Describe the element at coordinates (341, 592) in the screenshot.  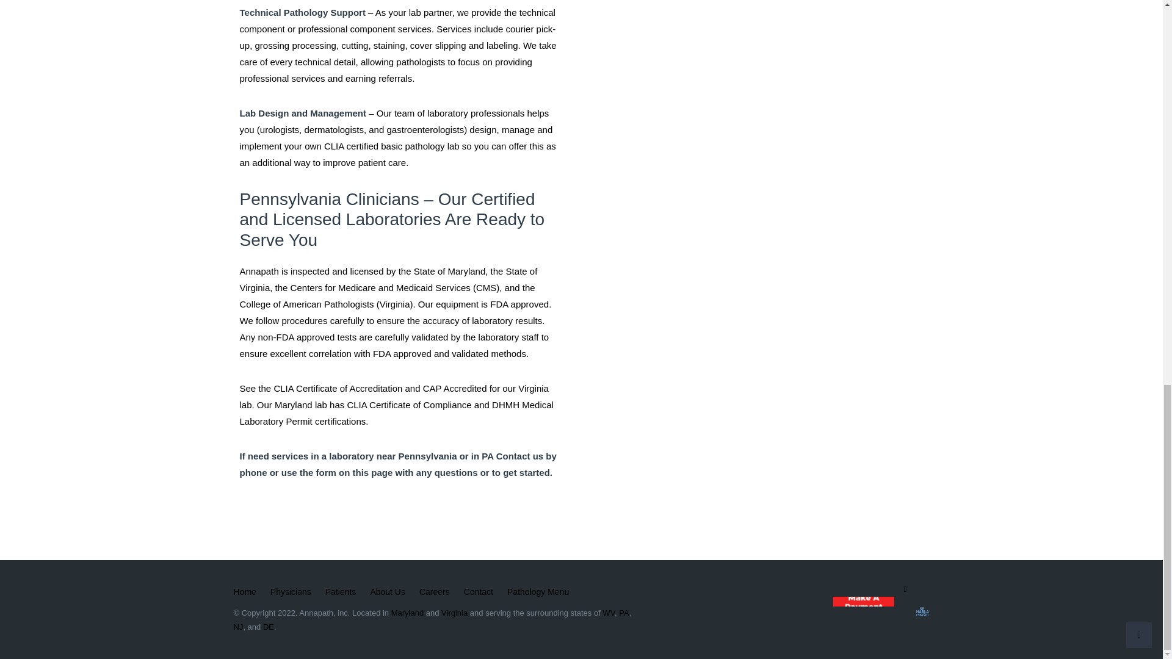
I see `Patients` at that location.